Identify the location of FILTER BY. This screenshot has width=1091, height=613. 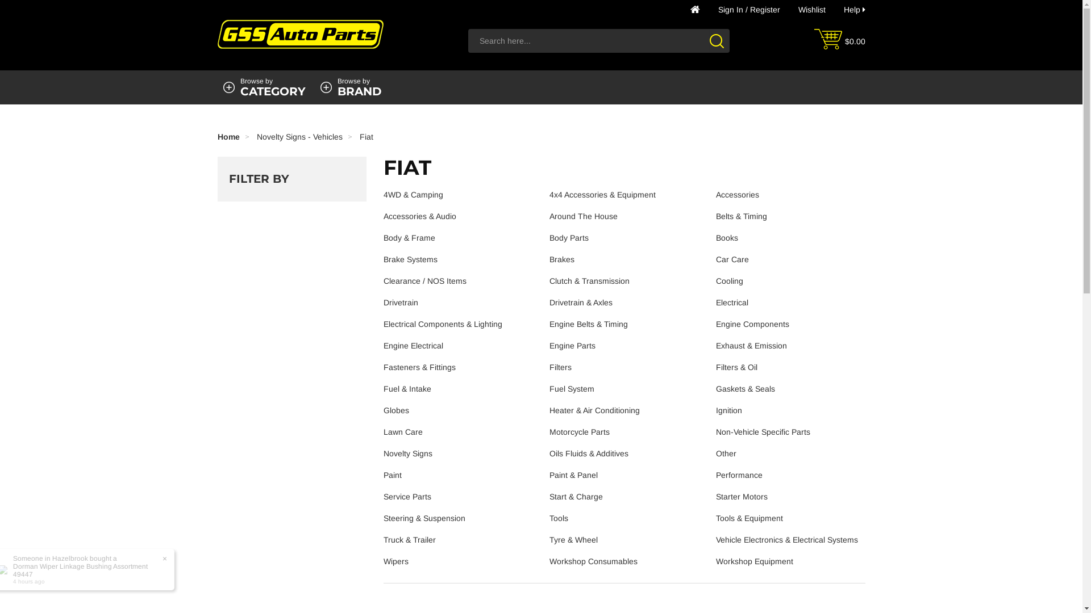
(292, 179).